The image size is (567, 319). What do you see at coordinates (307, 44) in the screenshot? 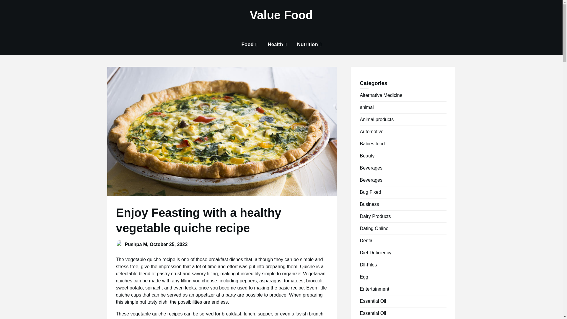
I see `Nutrition` at bounding box center [307, 44].